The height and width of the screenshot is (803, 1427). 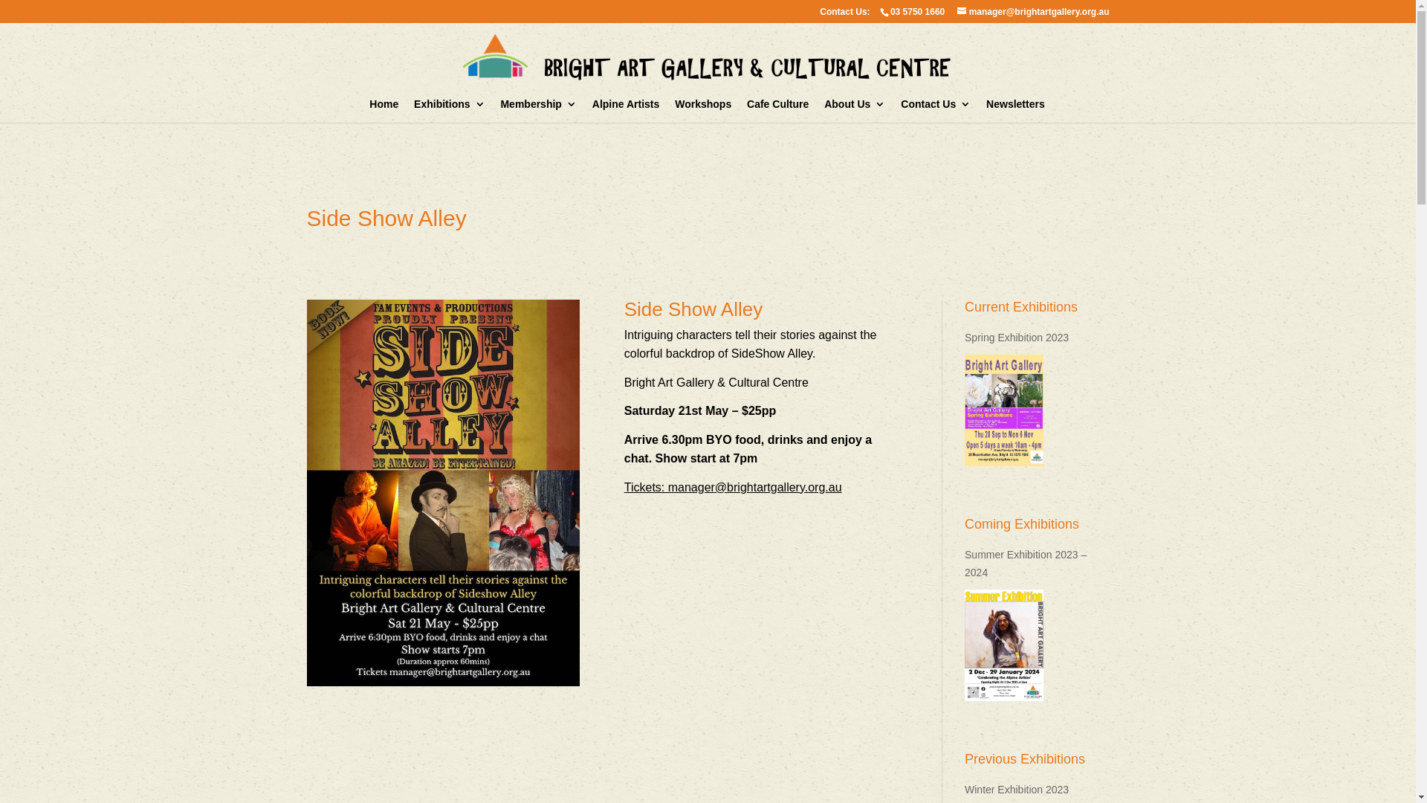 What do you see at coordinates (538, 111) in the screenshot?
I see `Membership` at bounding box center [538, 111].